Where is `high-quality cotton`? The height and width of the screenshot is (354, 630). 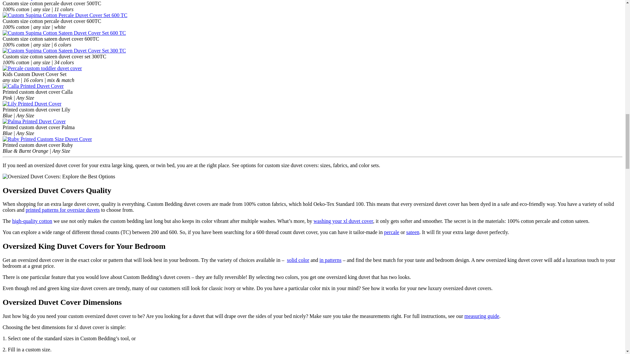
high-quality cotton is located at coordinates (32, 221).